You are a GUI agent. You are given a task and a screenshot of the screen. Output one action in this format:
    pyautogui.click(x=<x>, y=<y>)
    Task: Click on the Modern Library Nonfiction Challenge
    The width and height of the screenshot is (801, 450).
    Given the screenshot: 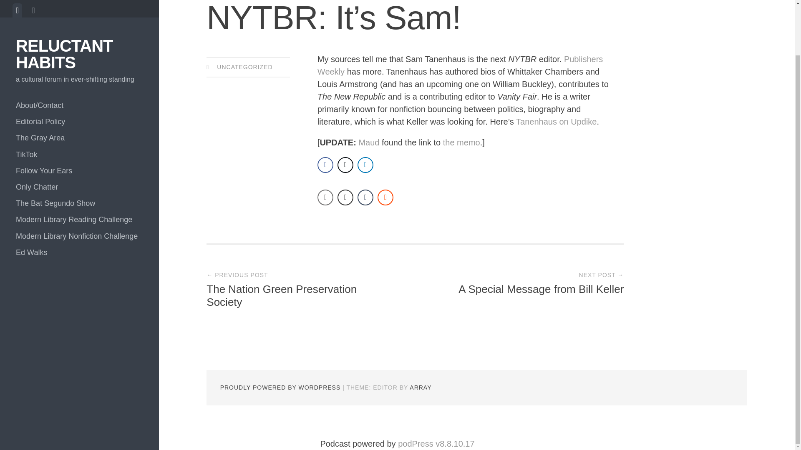 What is the action you would take?
    pyautogui.click(x=79, y=179)
    